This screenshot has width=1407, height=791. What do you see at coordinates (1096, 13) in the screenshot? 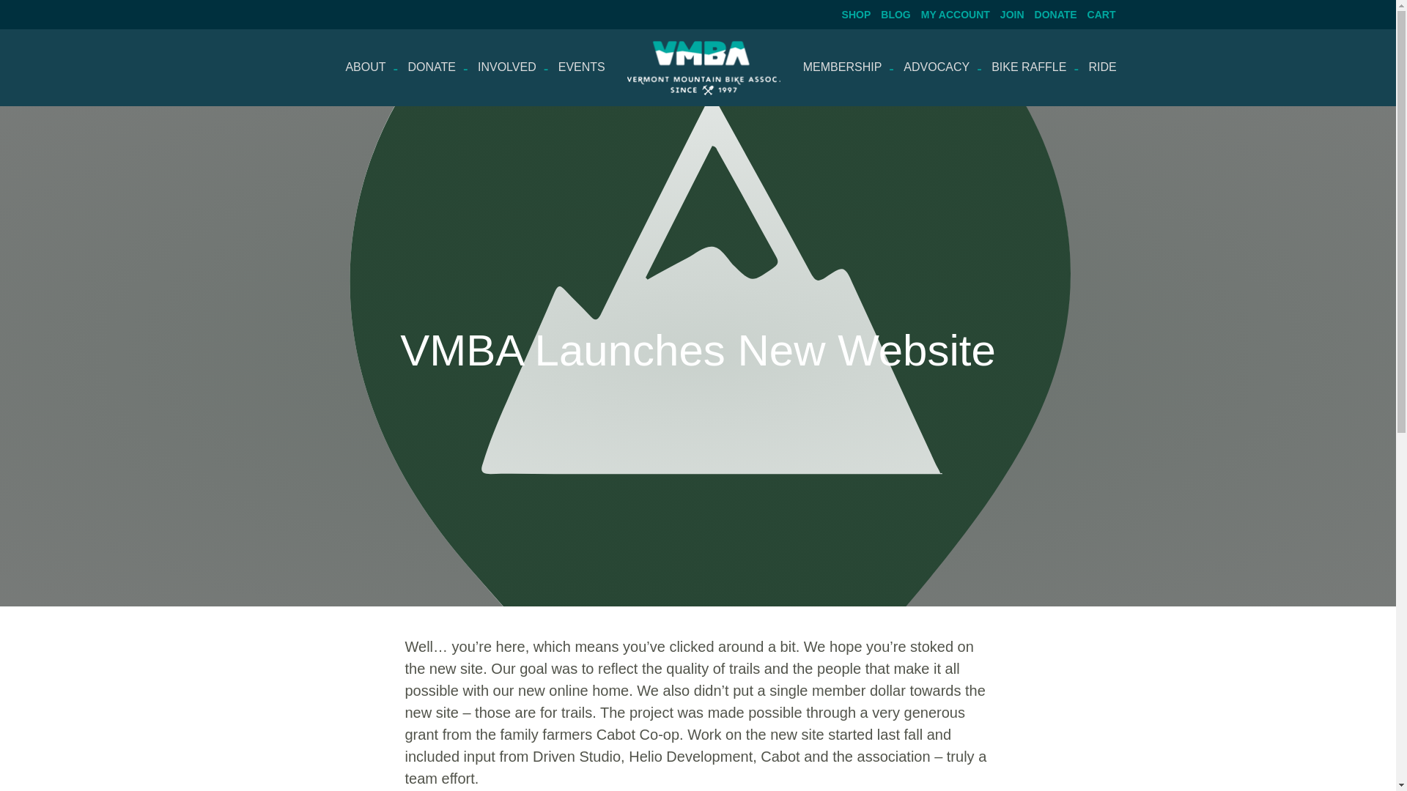
I see `CART` at bounding box center [1096, 13].